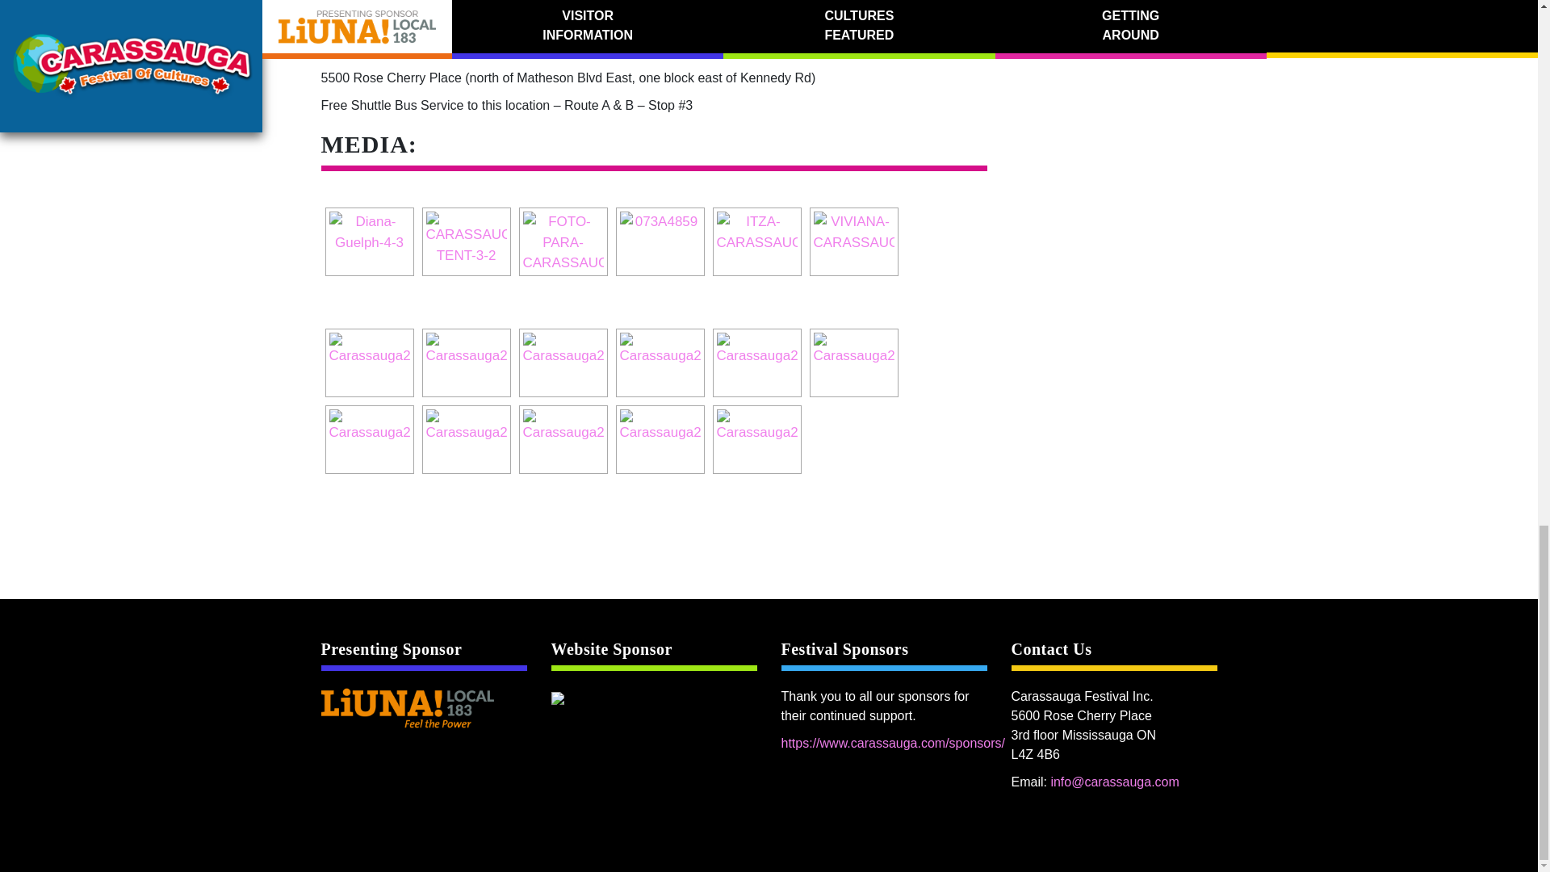 The width and height of the screenshot is (1550, 872). Describe the element at coordinates (757, 241) in the screenshot. I see `ITZA-CARASSAUGA` at that location.